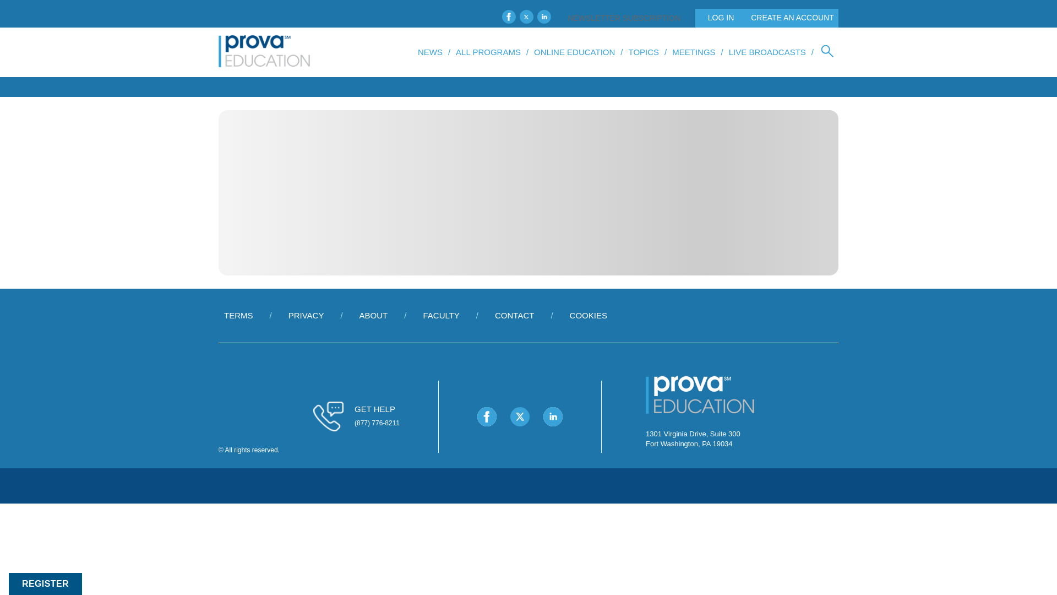  I want to click on LOG IN, so click(718, 18).